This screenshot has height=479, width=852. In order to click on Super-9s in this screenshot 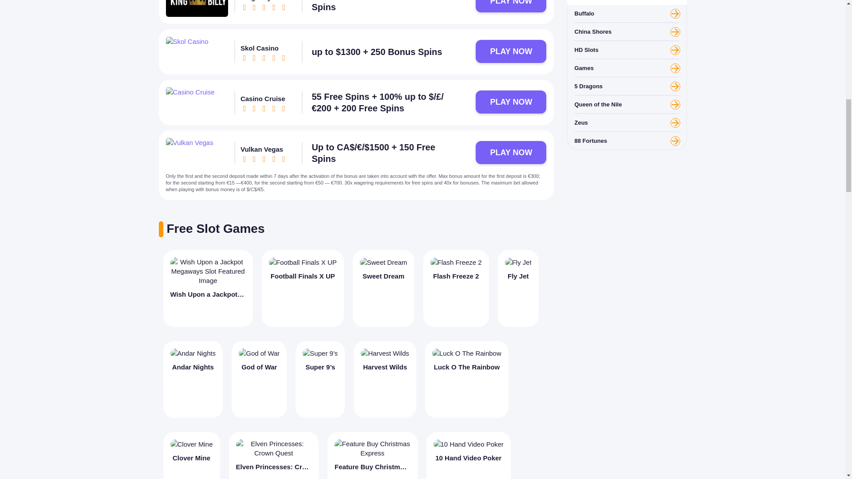, I will do `click(319, 353)`.